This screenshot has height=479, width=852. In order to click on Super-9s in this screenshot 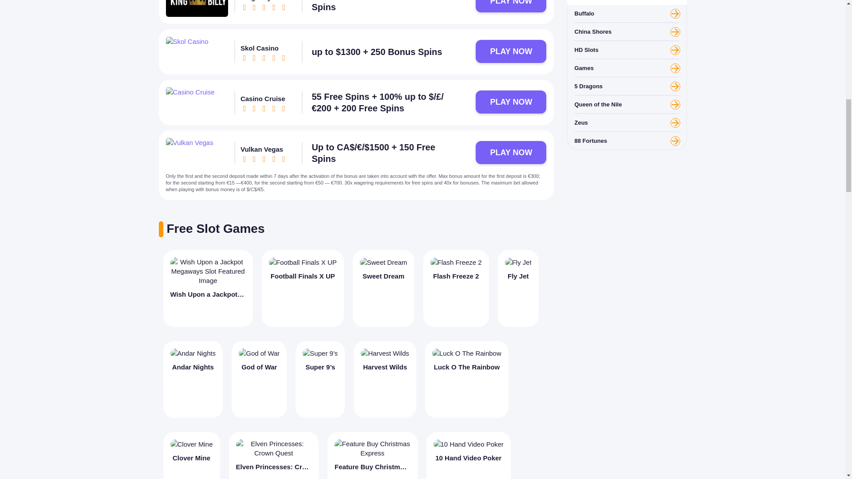, I will do `click(319, 353)`.